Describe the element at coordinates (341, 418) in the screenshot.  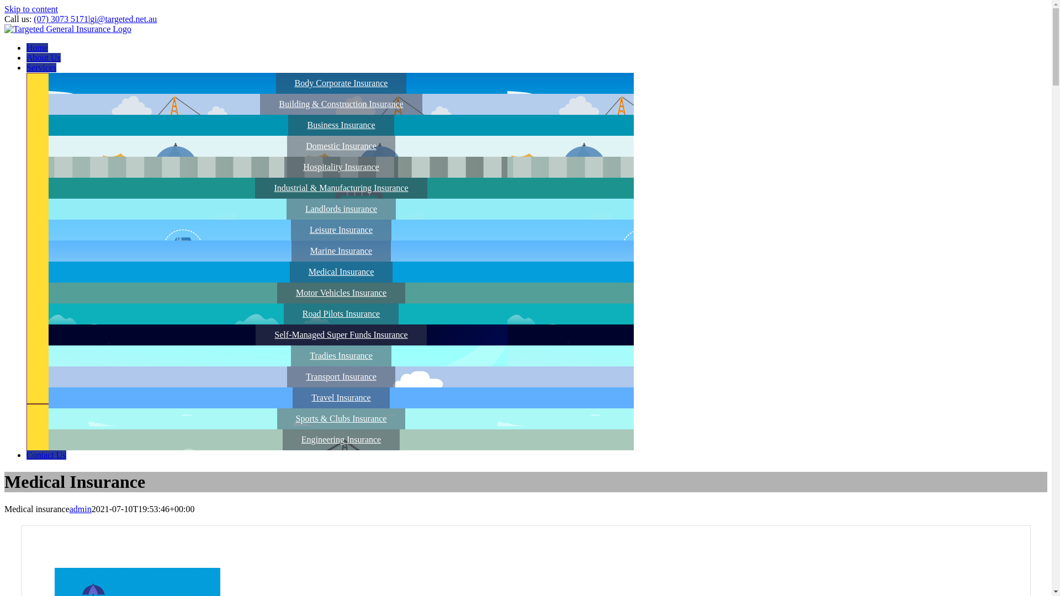
I see `Sports & Clubs Insurance` at that location.